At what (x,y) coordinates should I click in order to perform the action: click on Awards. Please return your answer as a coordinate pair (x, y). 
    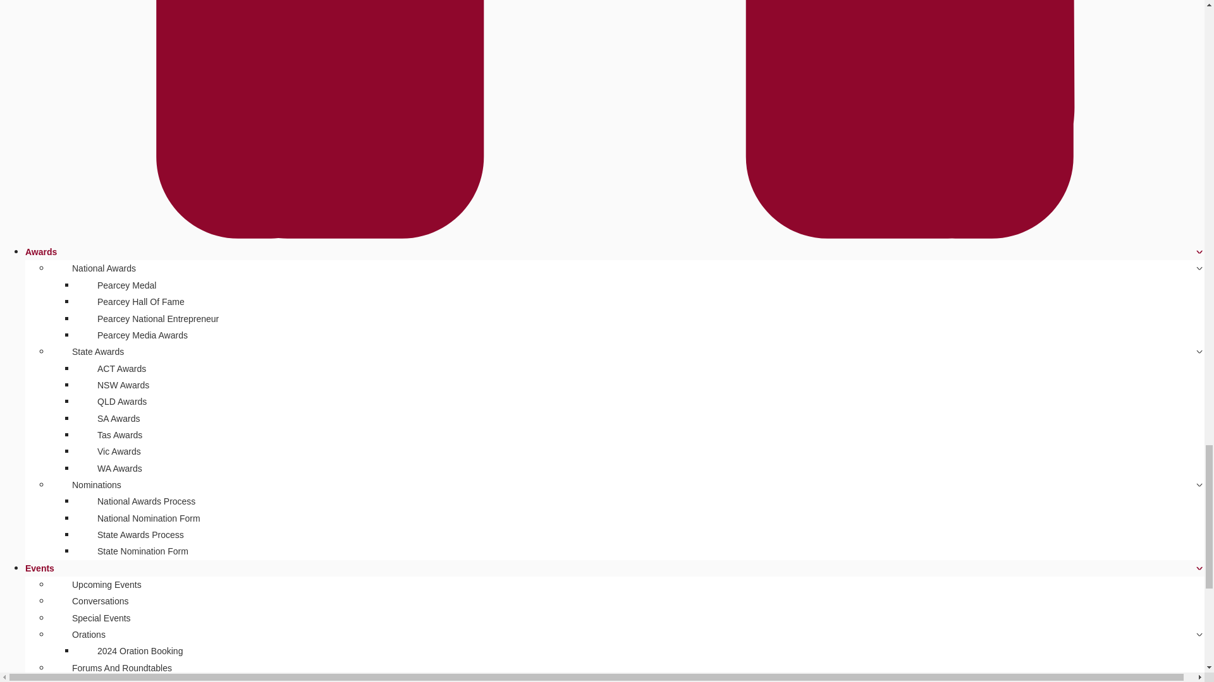
    Looking at the image, I should click on (41, 251).